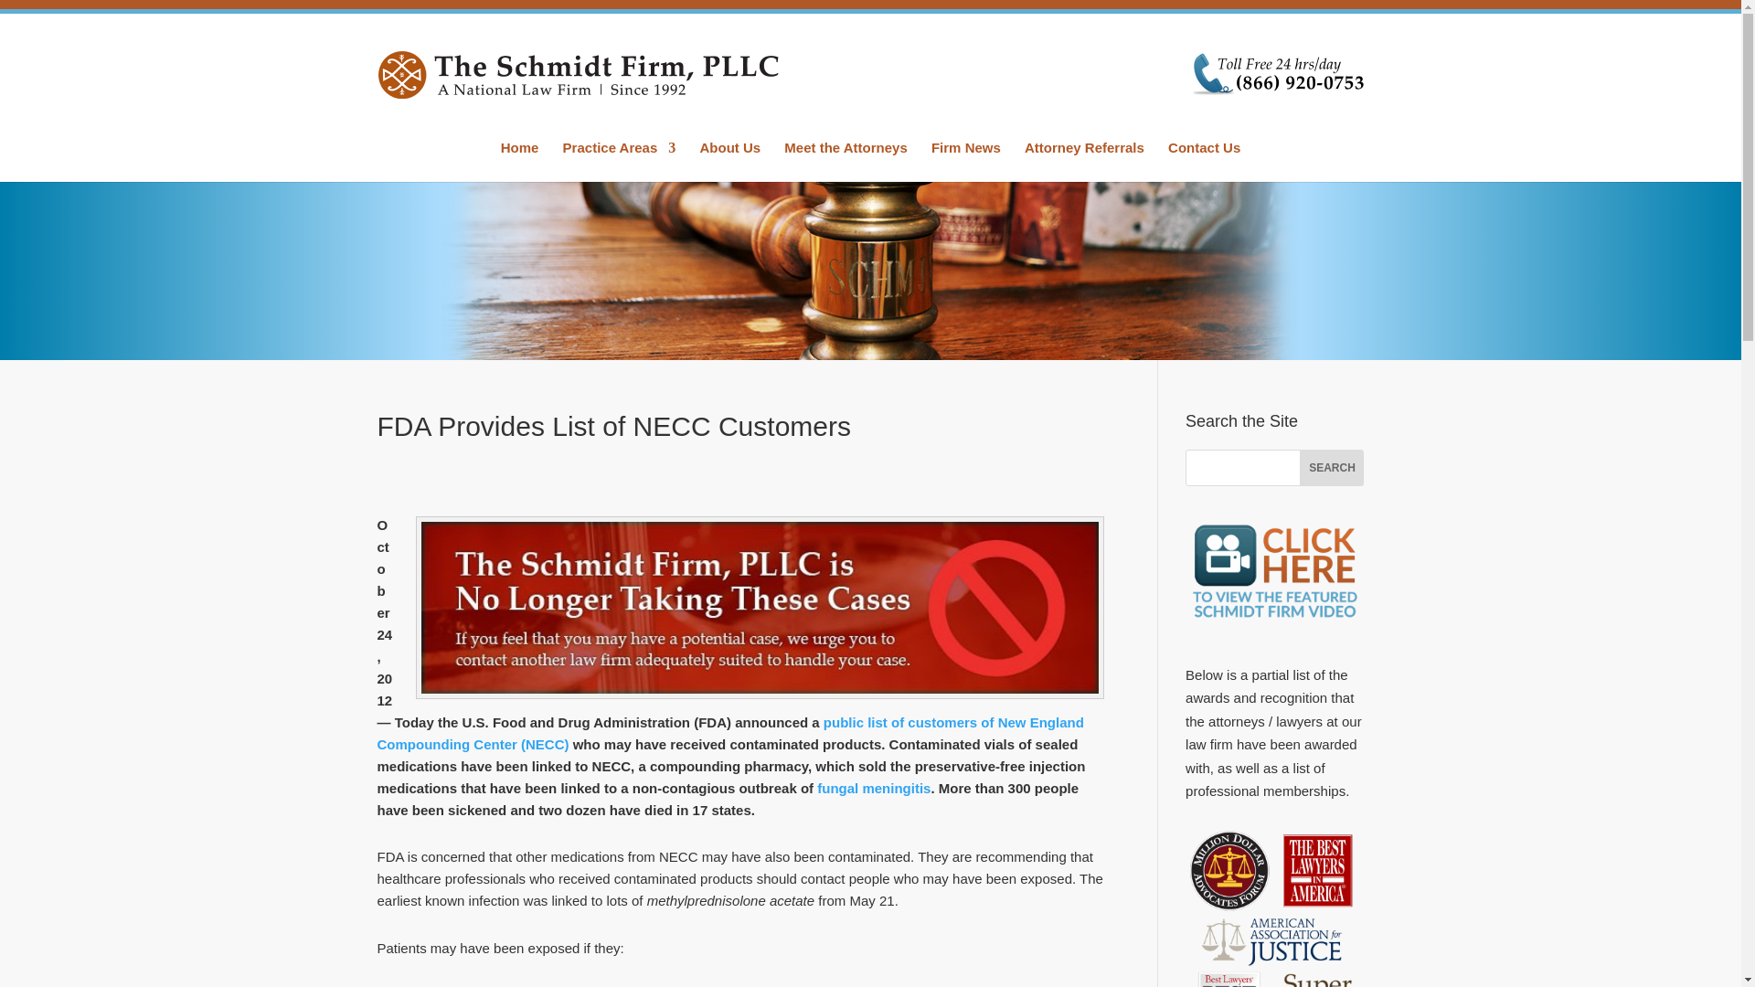  Describe the element at coordinates (874, 788) in the screenshot. I see `Fungal Meningitis Lawsuit` at that location.